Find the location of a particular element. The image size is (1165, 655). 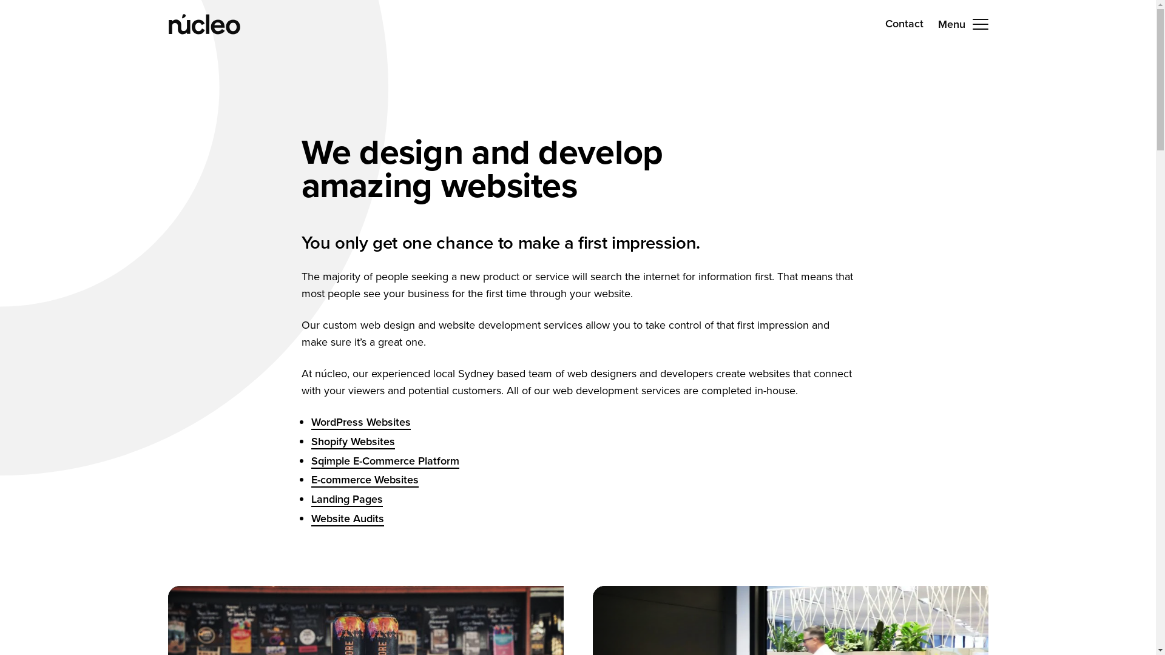

Sqimple E-Commerce Platform is located at coordinates (385, 461).